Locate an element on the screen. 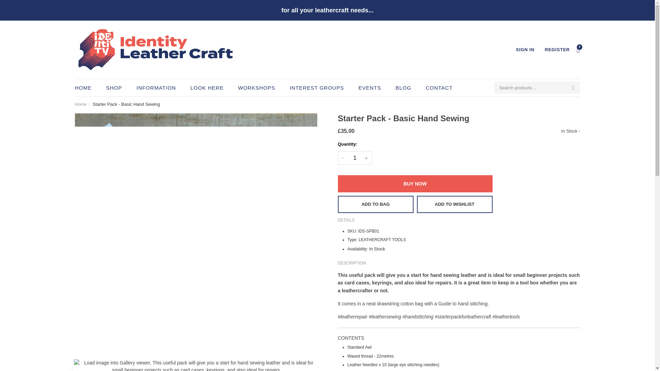 The image size is (660, 371). REGISTER is located at coordinates (558, 49).